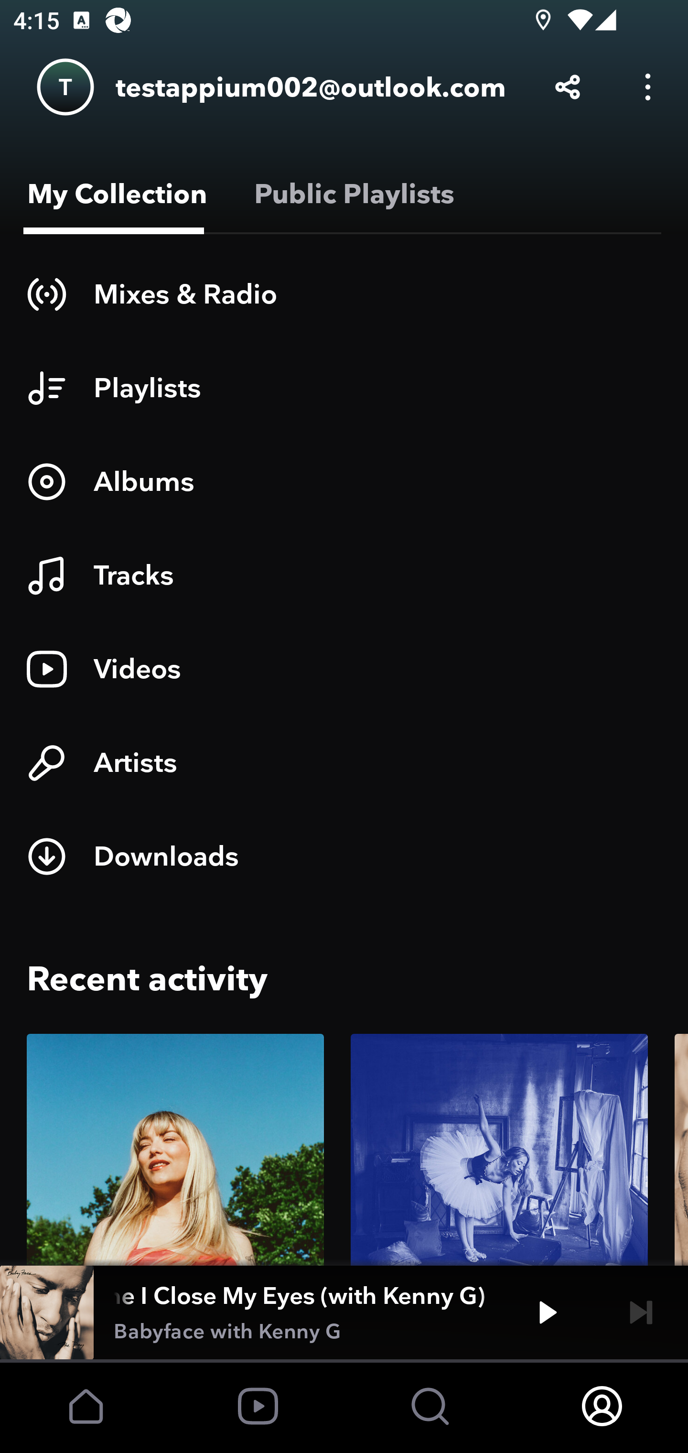  What do you see at coordinates (344, 388) in the screenshot?
I see `Playlists` at bounding box center [344, 388].